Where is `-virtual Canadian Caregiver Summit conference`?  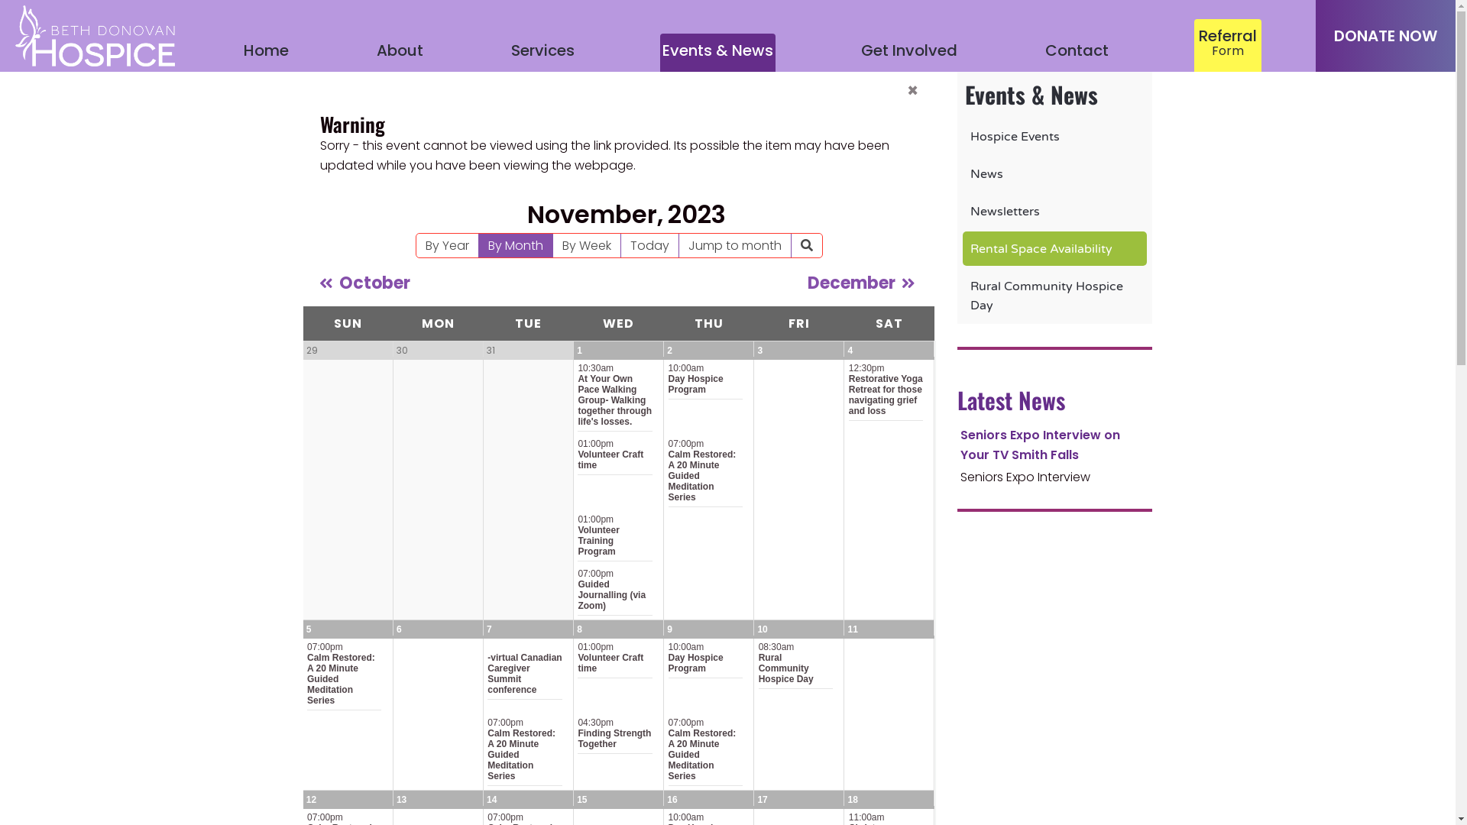 -virtual Canadian Caregiver Summit conference is located at coordinates (524, 671).